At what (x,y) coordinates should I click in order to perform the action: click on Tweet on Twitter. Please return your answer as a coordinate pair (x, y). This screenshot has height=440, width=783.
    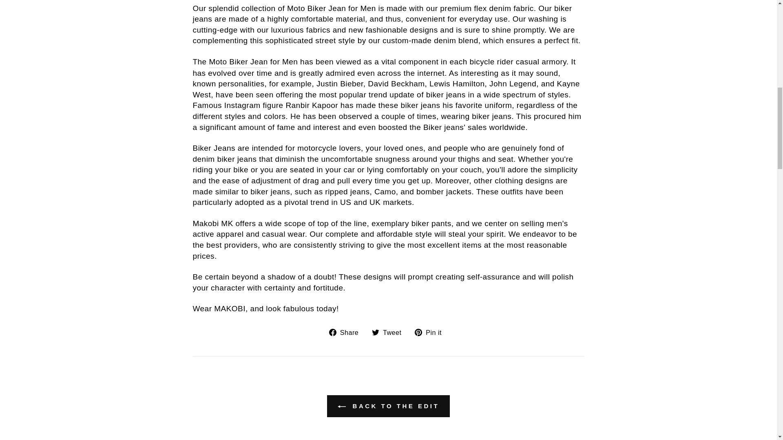
    Looking at the image, I should click on (389, 332).